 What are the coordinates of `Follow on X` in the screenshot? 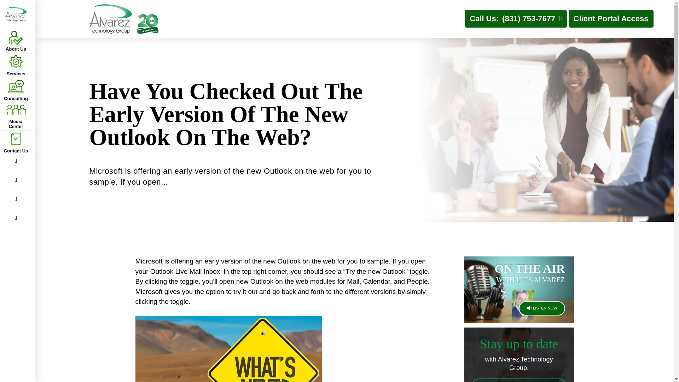 It's located at (16, 180).